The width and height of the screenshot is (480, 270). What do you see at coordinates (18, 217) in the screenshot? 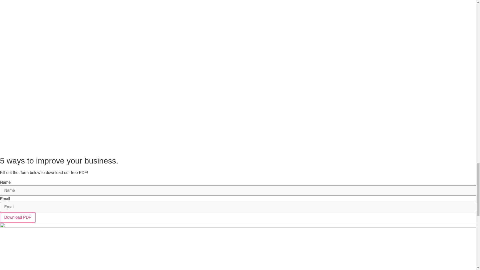
I see `Download PDF` at bounding box center [18, 217].